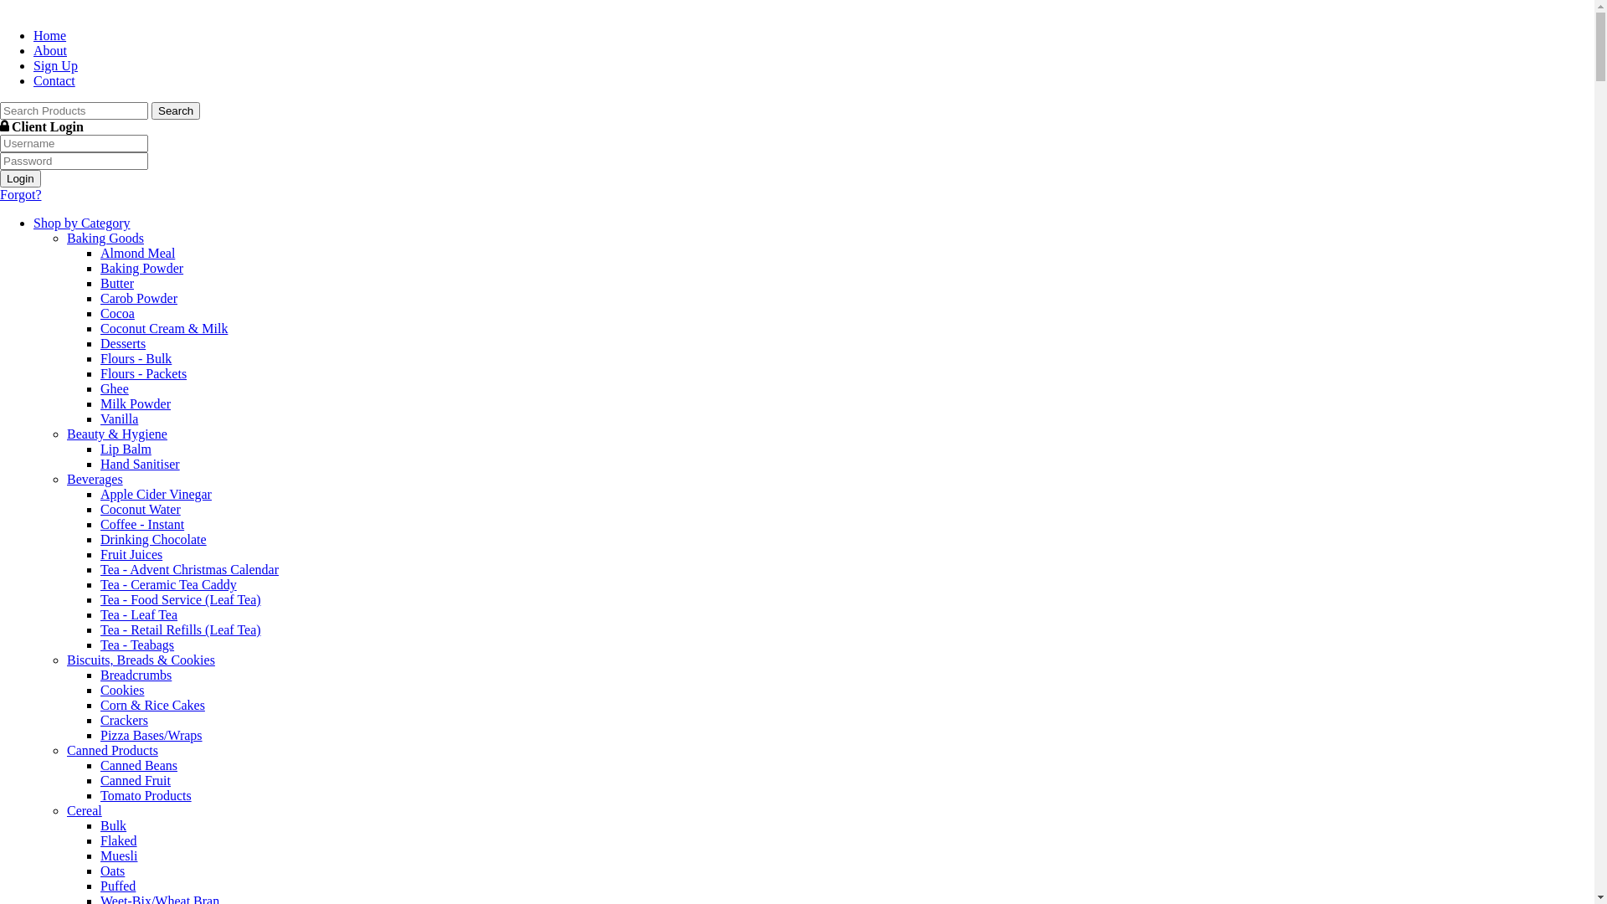 The image size is (1607, 904). What do you see at coordinates (153, 539) in the screenshot?
I see `Drinking Chocolate` at bounding box center [153, 539].